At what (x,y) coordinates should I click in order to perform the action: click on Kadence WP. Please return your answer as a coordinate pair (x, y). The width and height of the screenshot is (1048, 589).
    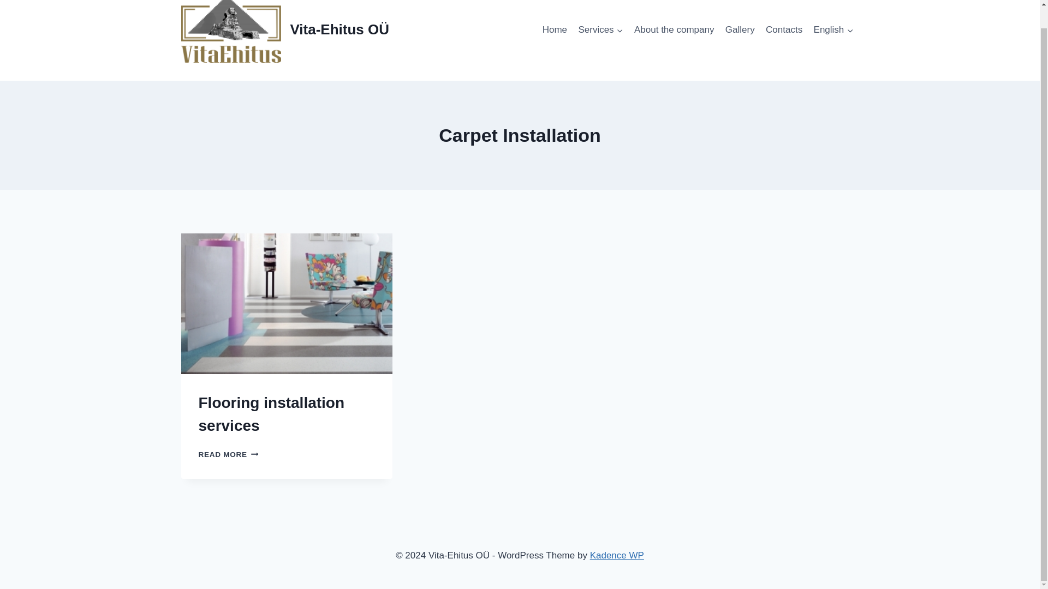
    Looking at the image, I should click on (617, 555).